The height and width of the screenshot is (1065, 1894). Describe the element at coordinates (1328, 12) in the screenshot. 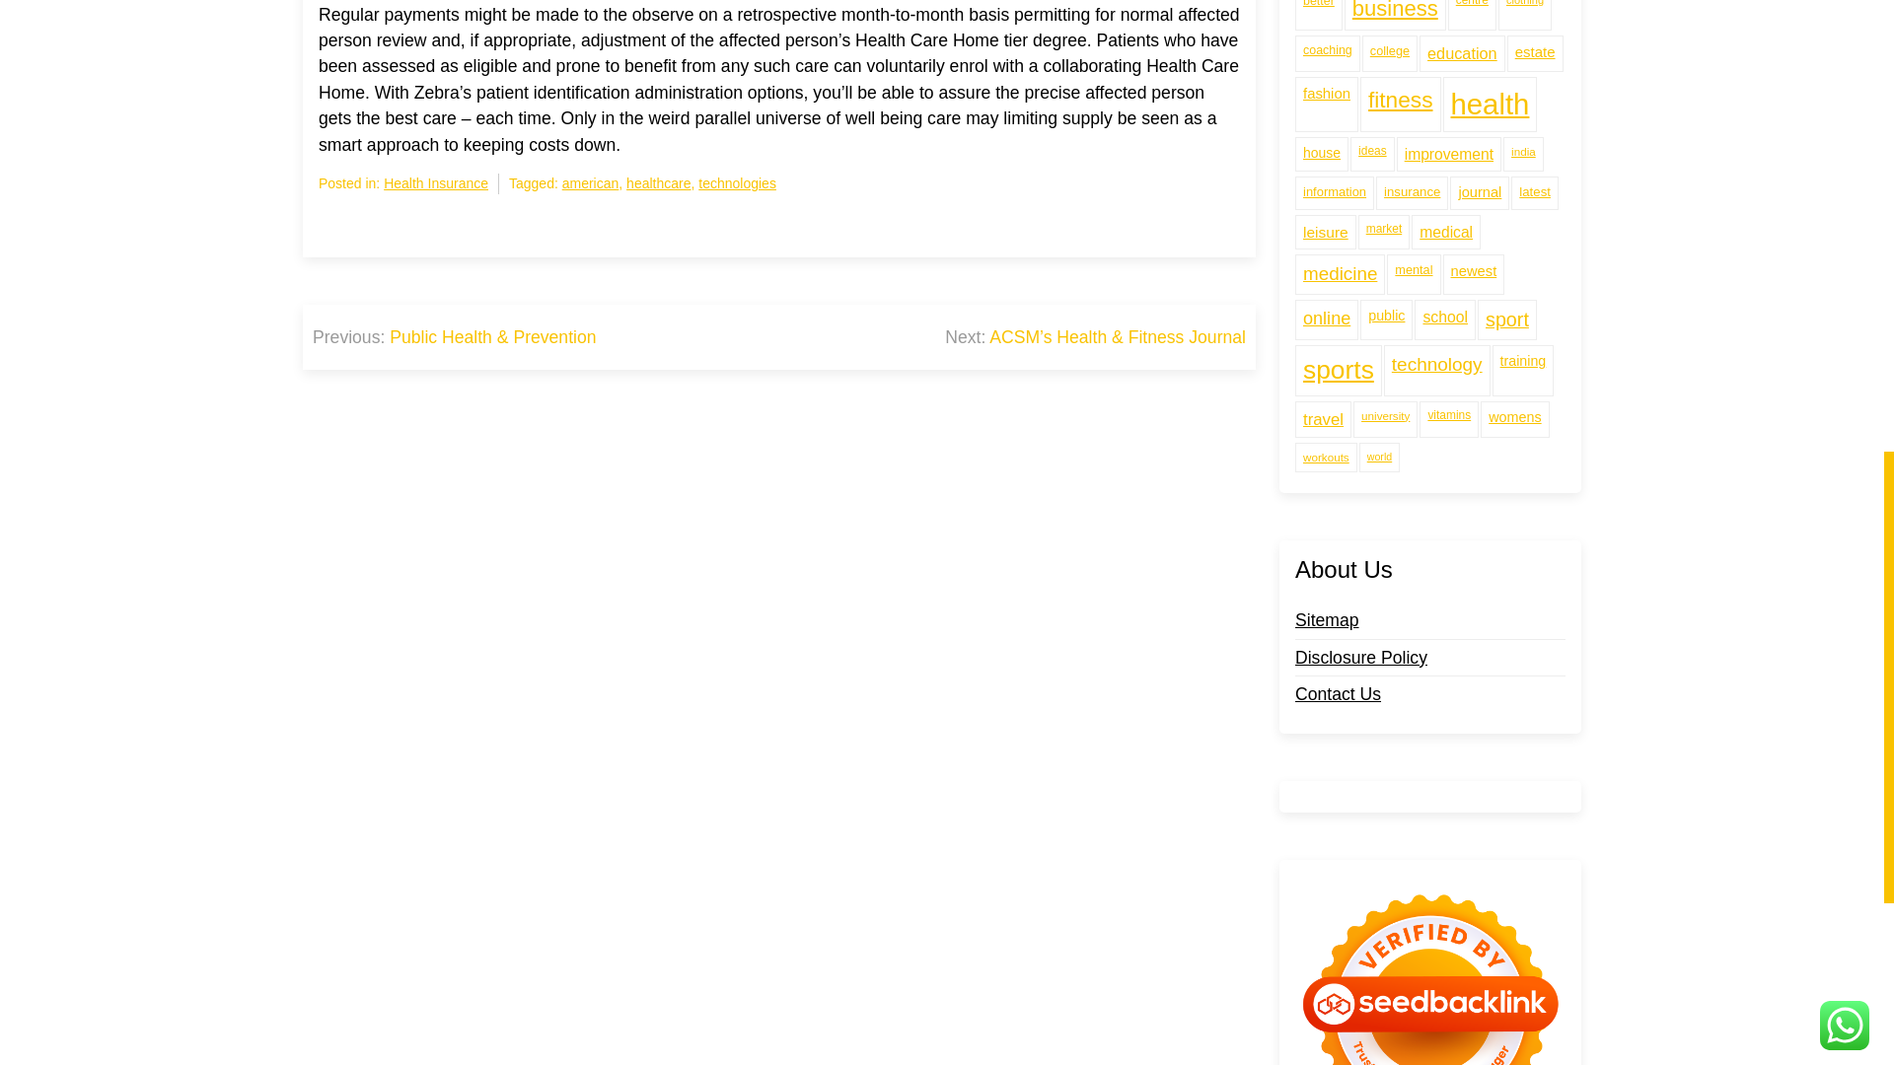

I see `coaching` at that location.